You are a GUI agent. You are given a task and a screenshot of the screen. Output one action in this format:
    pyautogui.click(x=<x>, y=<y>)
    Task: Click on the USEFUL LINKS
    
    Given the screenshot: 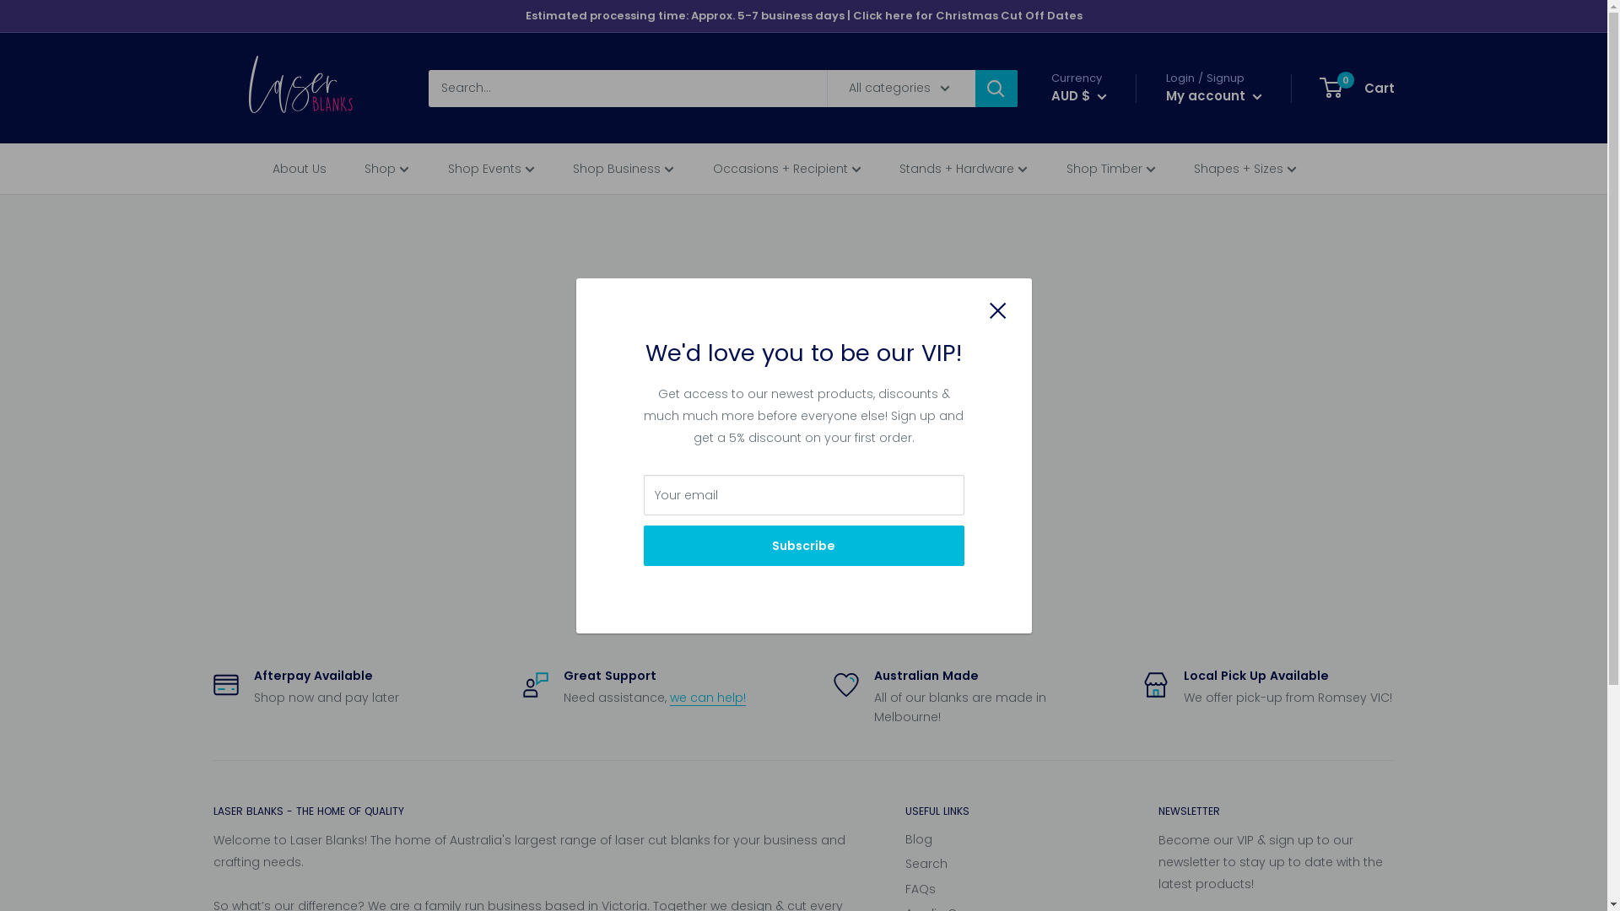 What is the action you would take?
    pyautogui.click(x=1002, y=811)
    